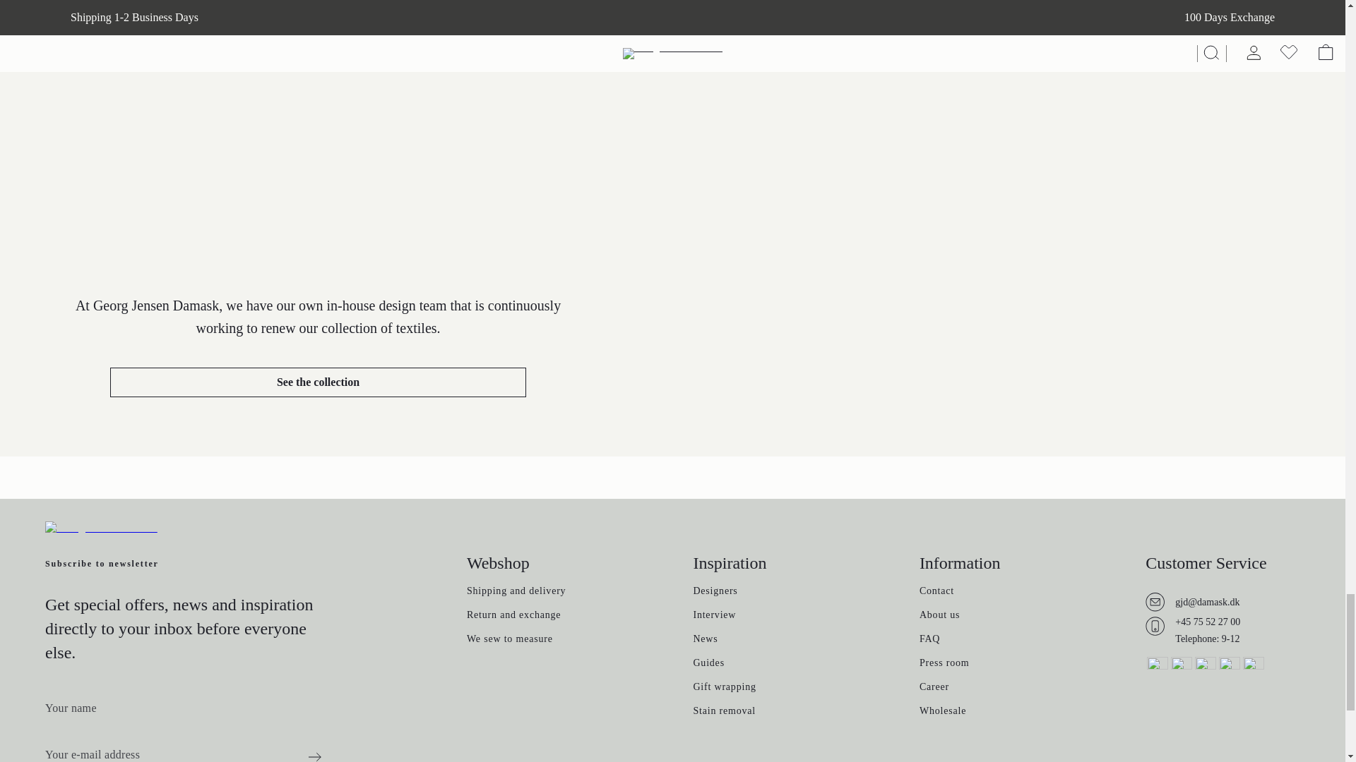  What do you see at coordinates (944, 665) in the screenshot?
I see `Press room` at bounding box center [944, 665].